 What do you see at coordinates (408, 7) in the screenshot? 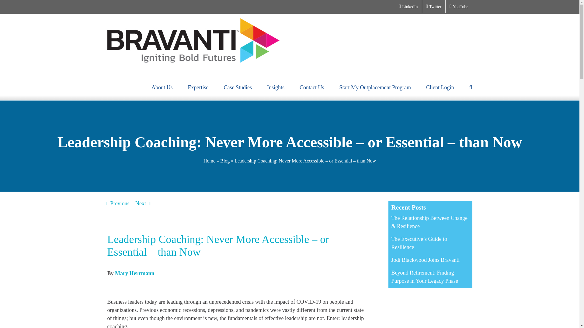
I see `LinkedIn` at bounding box center [408, 7].